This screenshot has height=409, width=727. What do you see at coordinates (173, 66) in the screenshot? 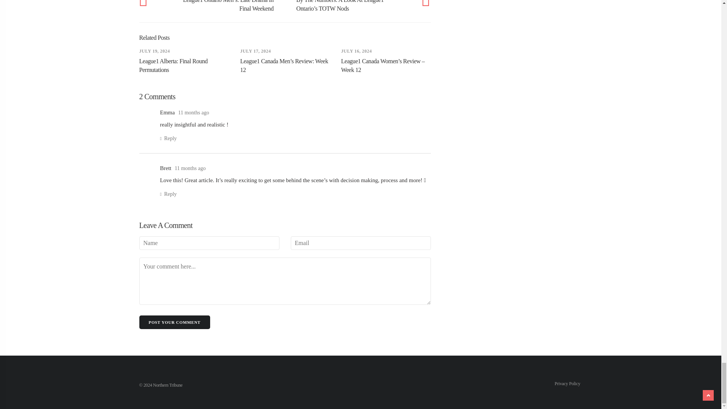
I see `League1 Alberta: Final Round Permutations` at bounding box center [173, 66].